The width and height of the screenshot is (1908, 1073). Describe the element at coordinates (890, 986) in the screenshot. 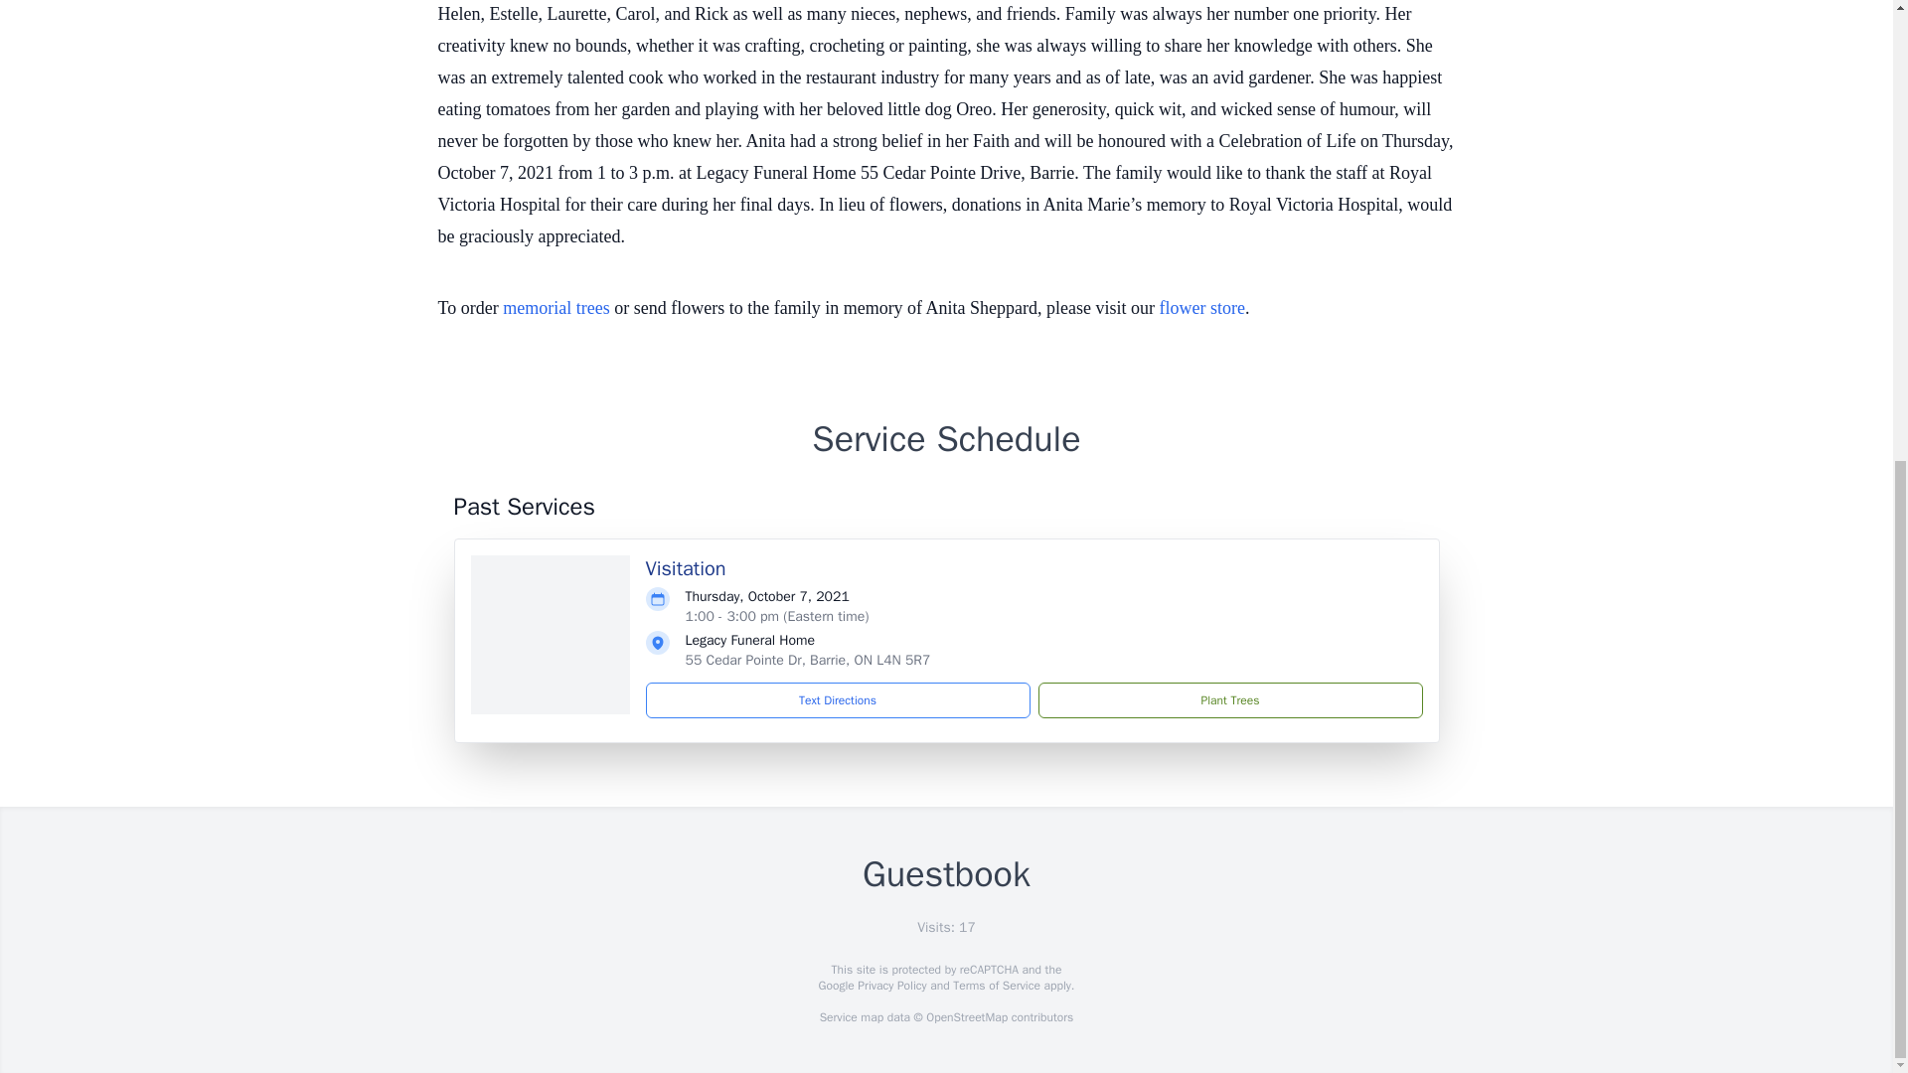

I see `Privacy Policy` at that location.